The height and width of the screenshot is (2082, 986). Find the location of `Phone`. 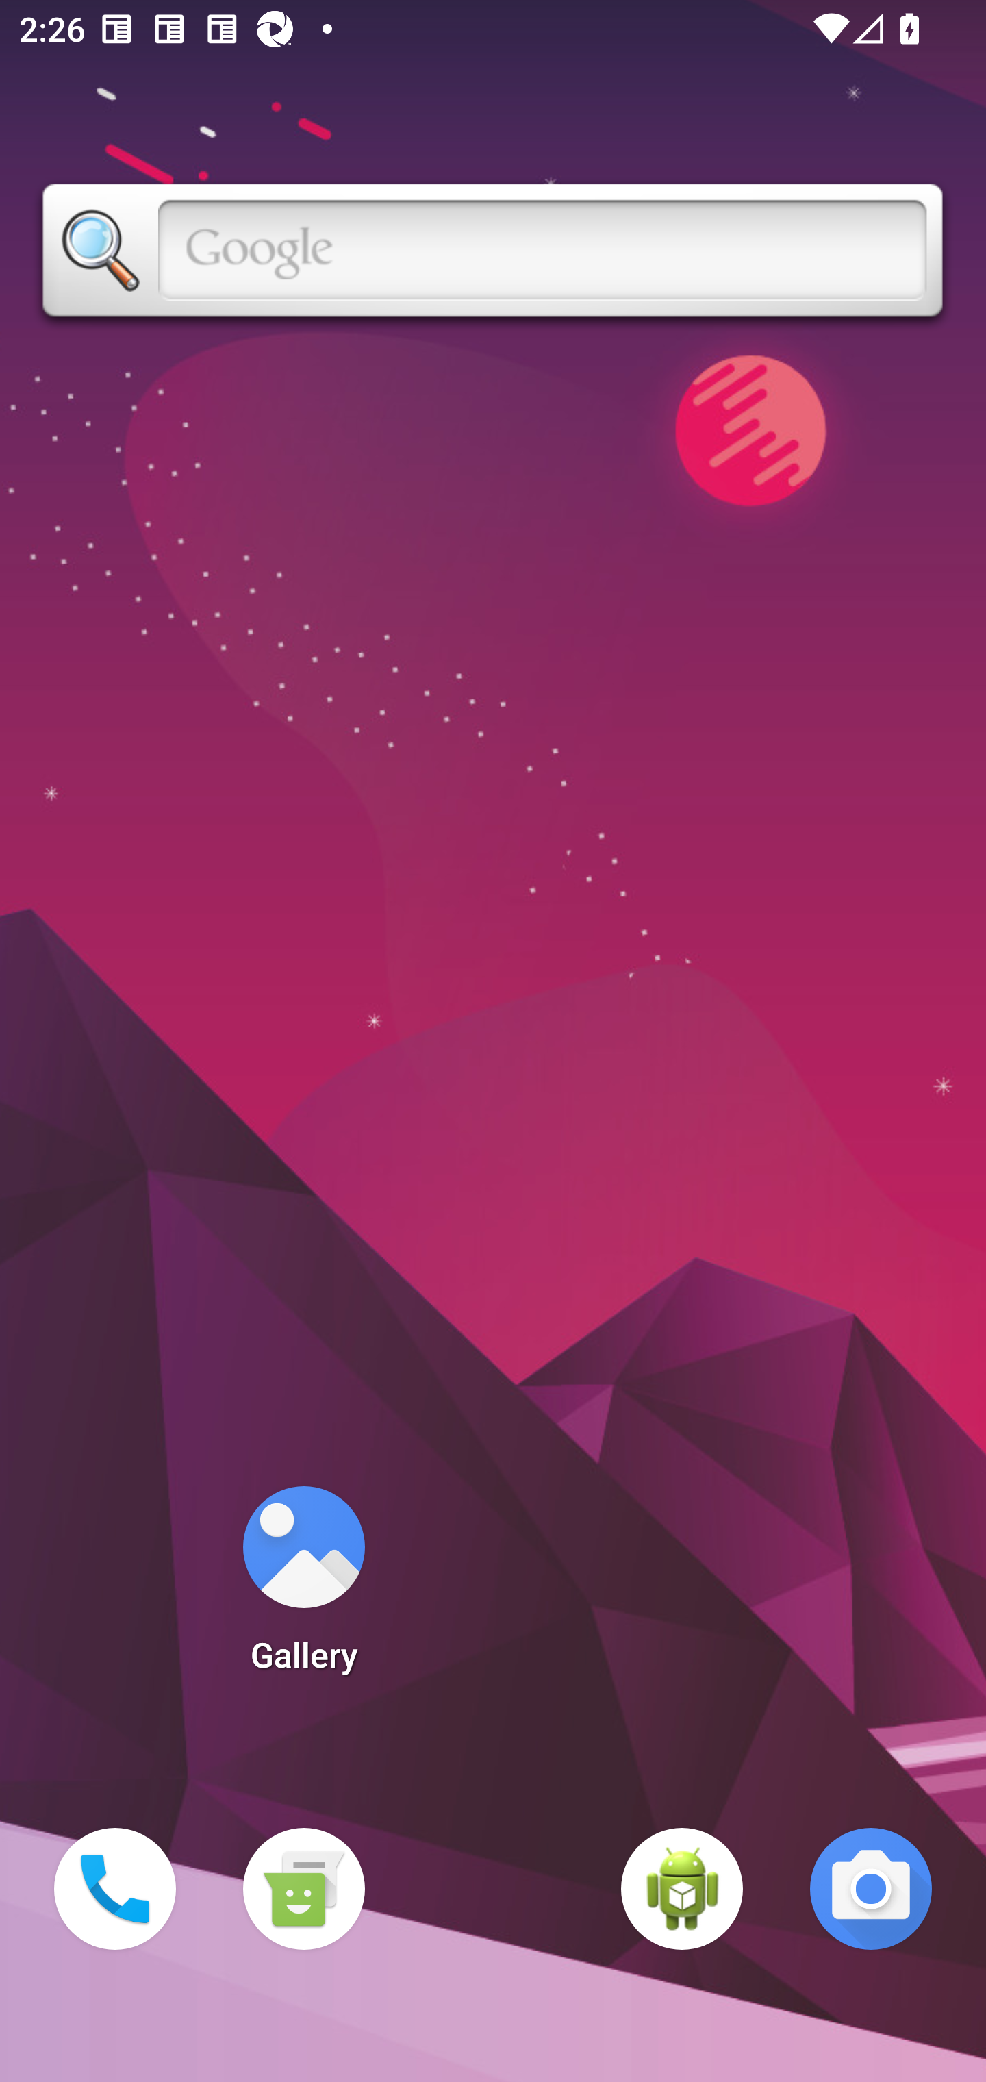

Phone is located at coordinates (115, 1889).